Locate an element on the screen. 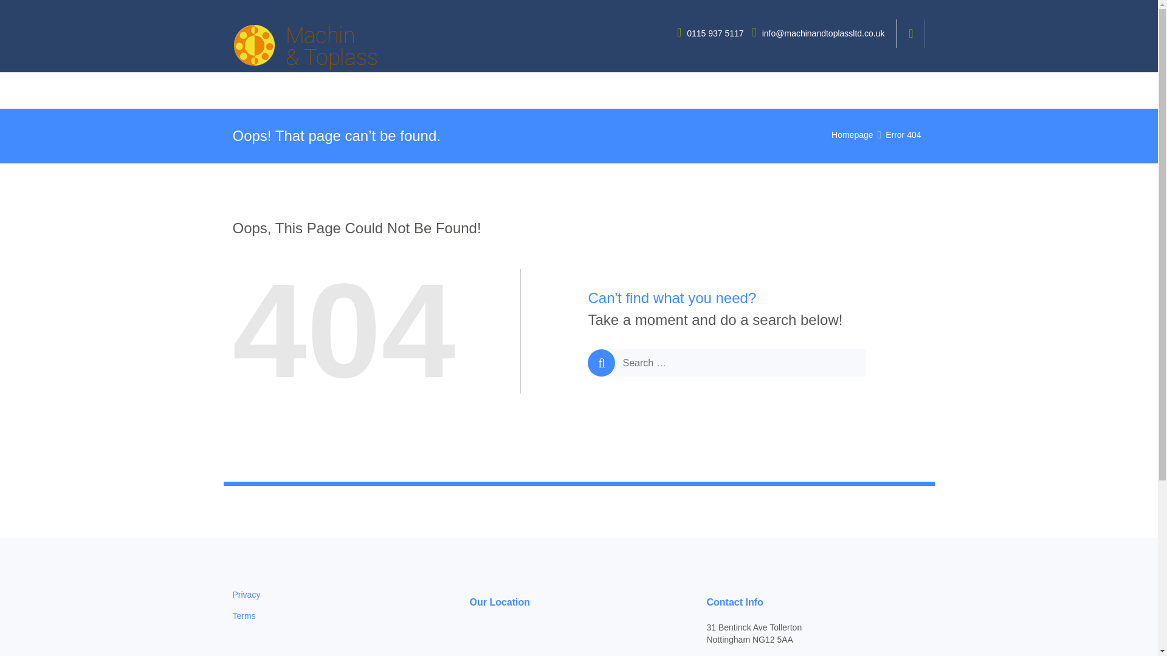 Image resolution: width=1167 pixels, height=656 pixels. Search is located at coordinates (914, 91).